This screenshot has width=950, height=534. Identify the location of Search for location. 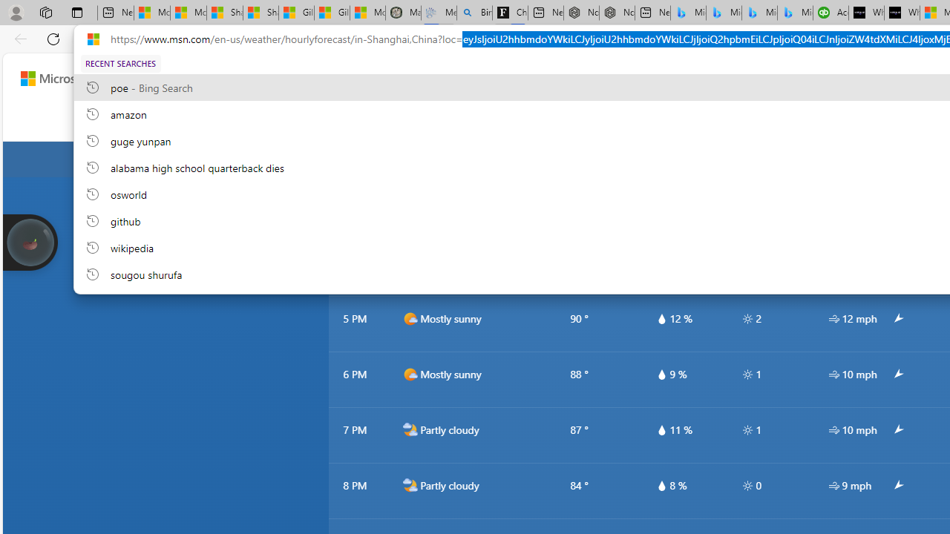
(416, 159).